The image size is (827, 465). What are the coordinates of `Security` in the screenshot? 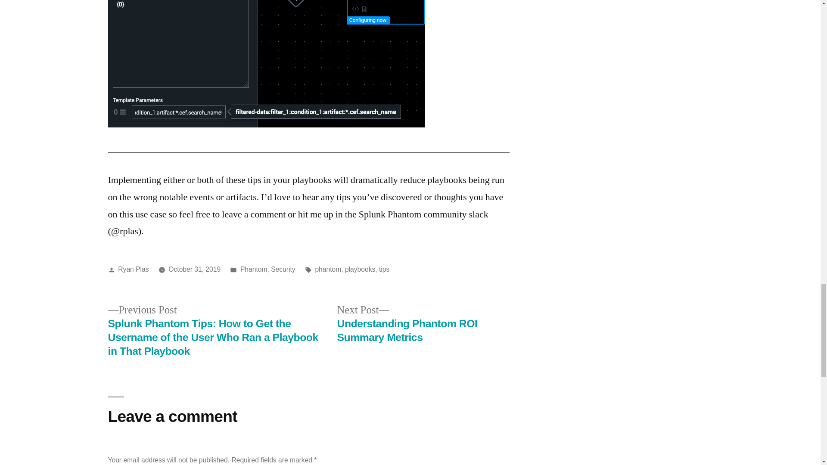 It's located at (283, 269).